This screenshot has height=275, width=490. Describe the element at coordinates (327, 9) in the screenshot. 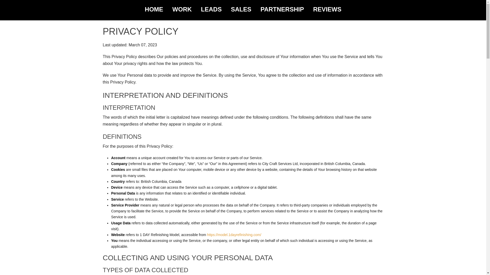

I see `REVIEWS` at that location.